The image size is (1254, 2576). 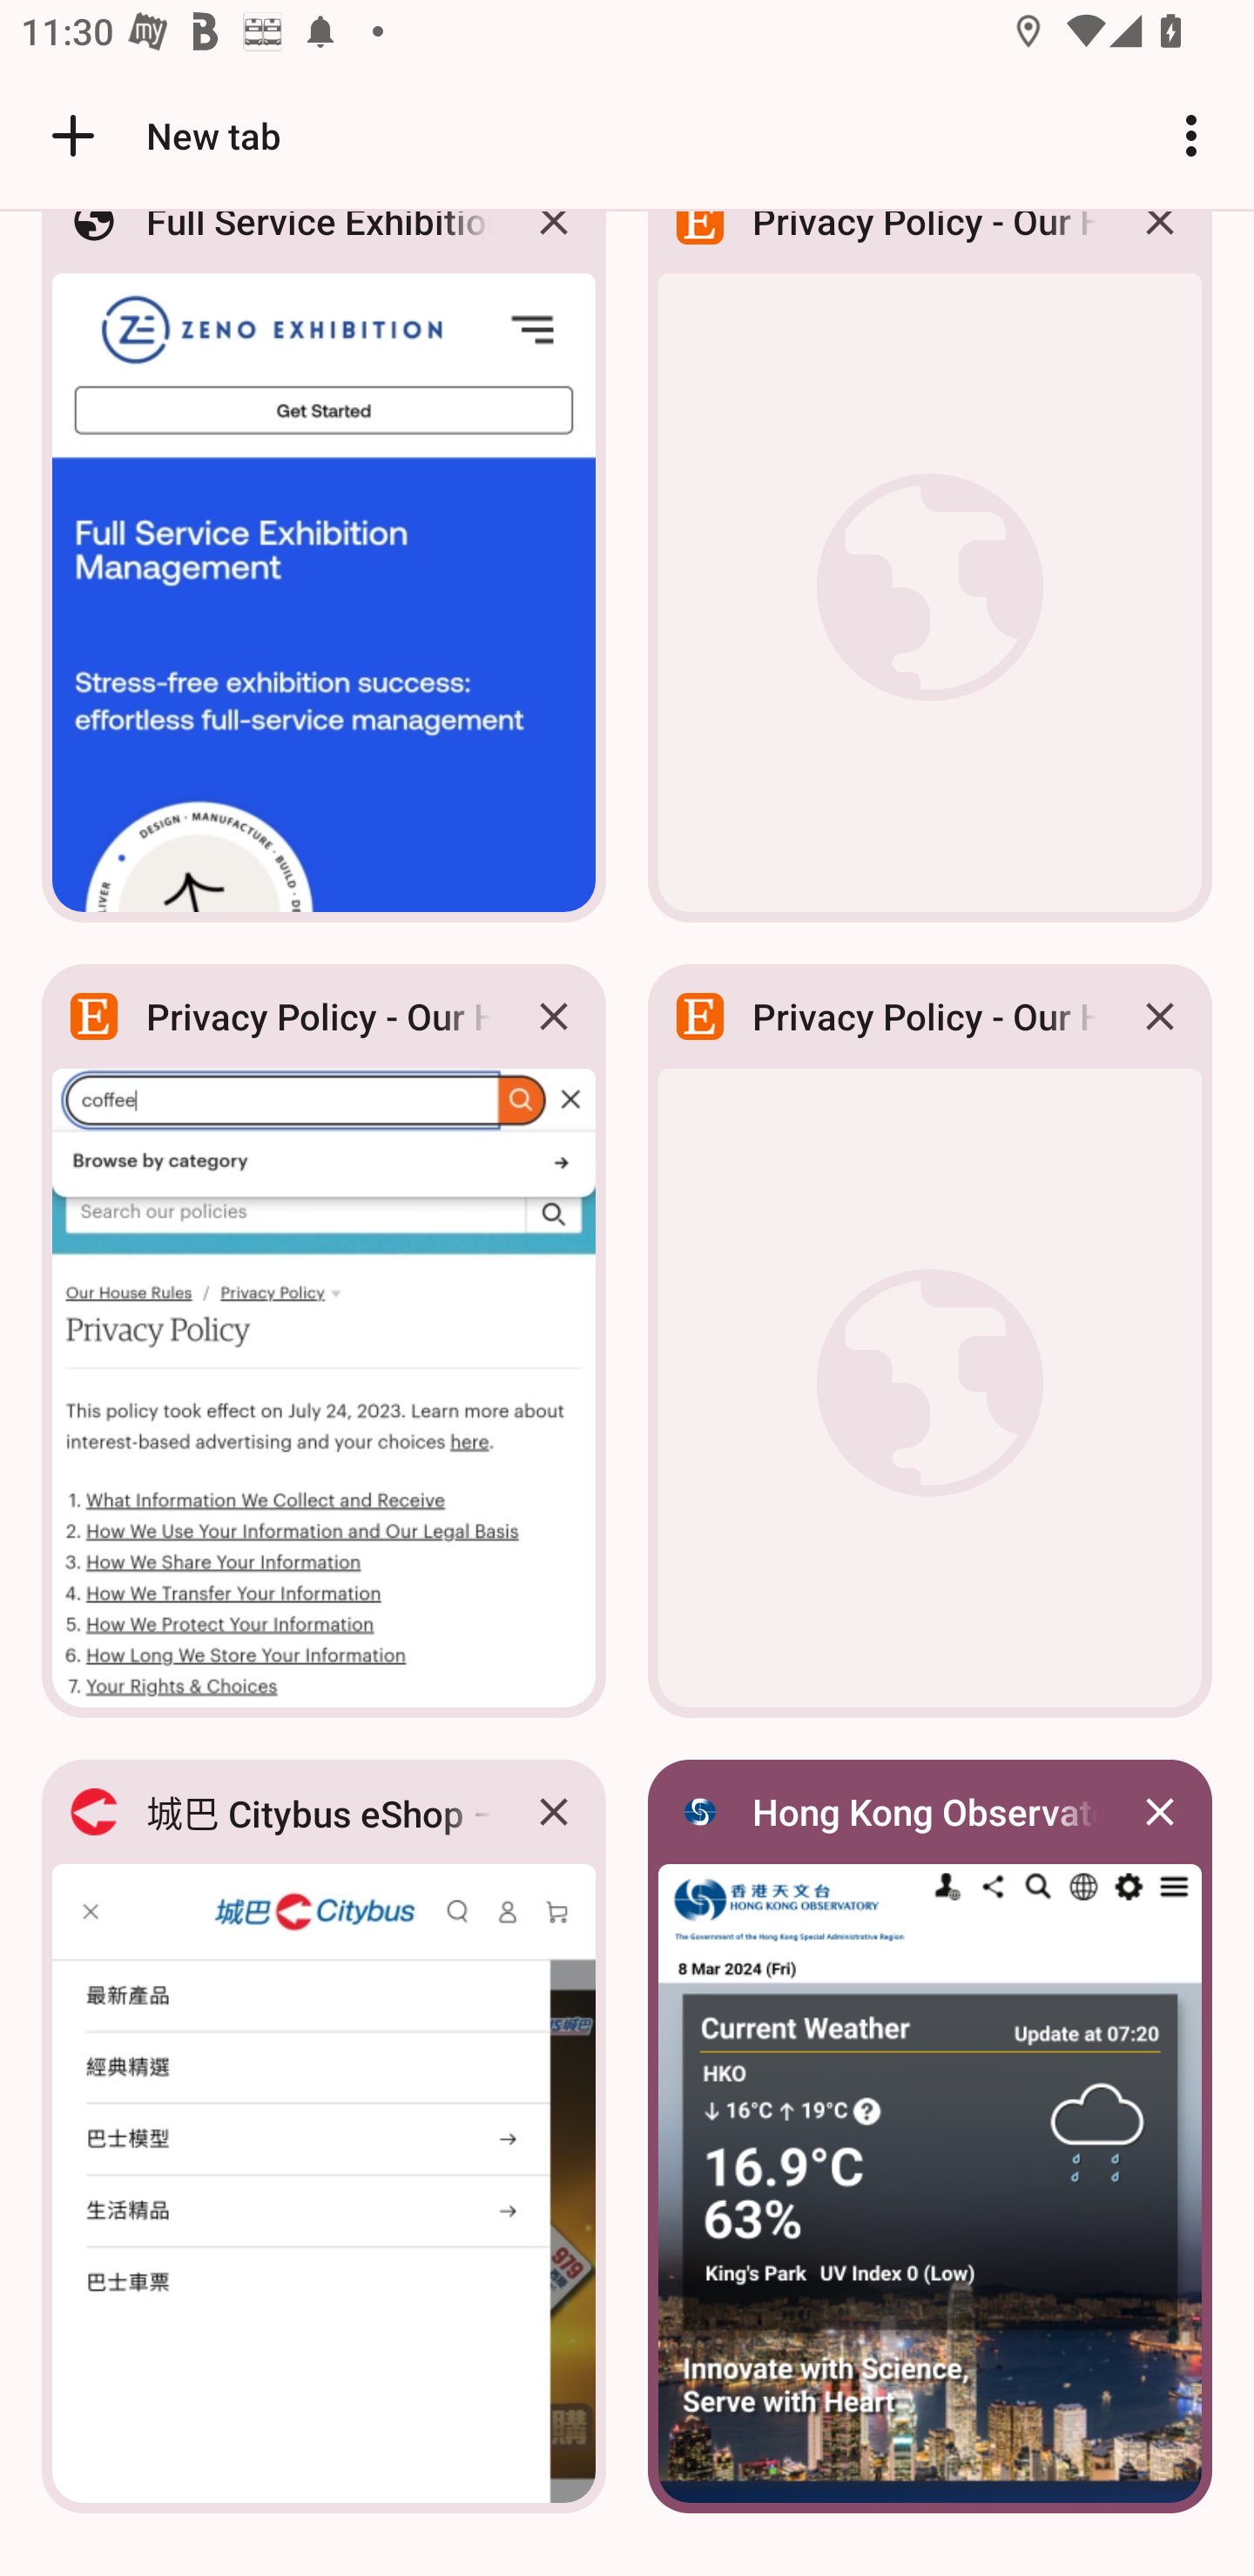 I want to click on Close Privacy Policy - Our House Rules | Etsy tab, so click(x=1160, y=245).